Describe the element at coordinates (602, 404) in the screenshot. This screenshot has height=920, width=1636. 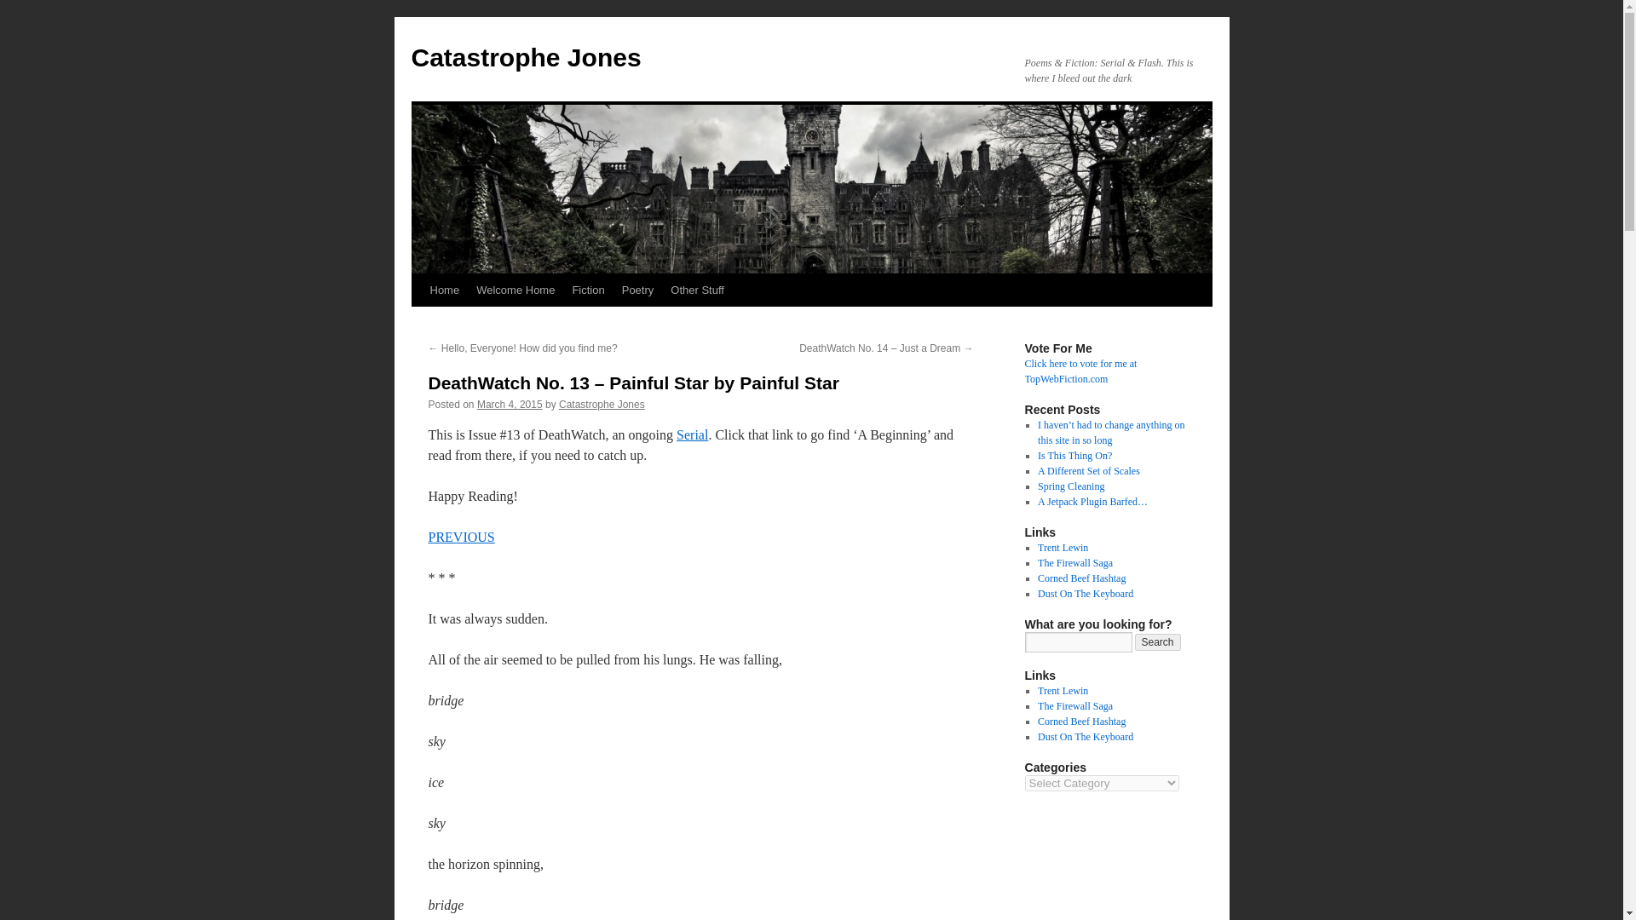
I see `Catastrophe Jones` at that location.